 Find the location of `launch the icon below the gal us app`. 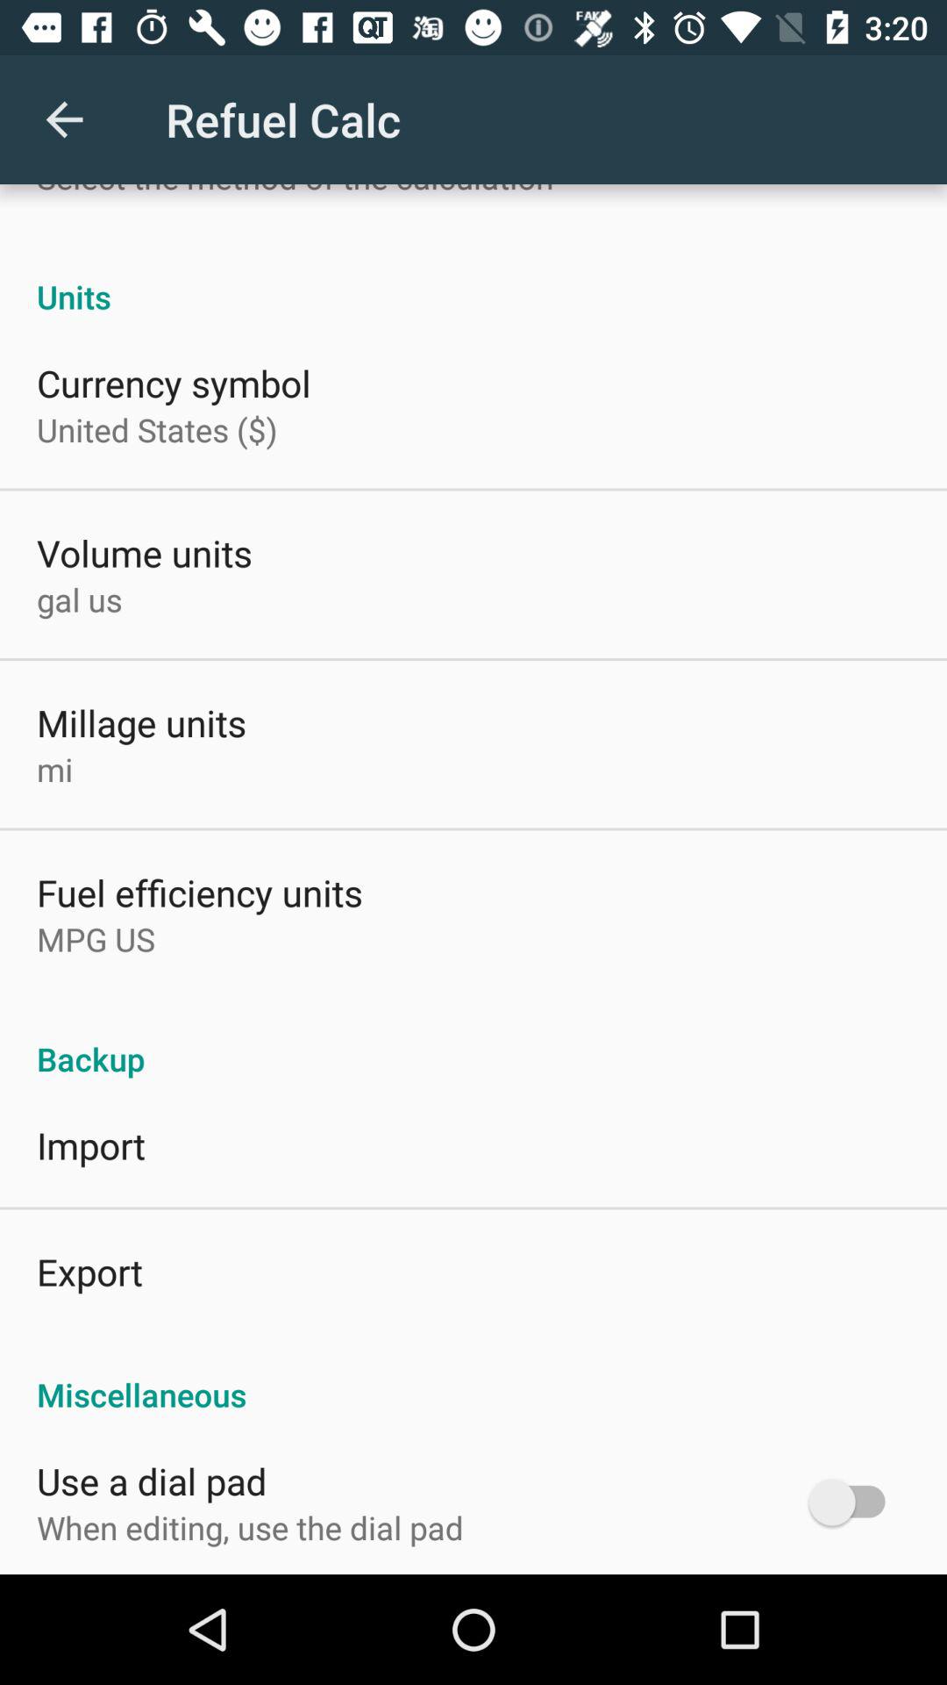

launch the icon below the gal us app is located at coordinates (142, 722).